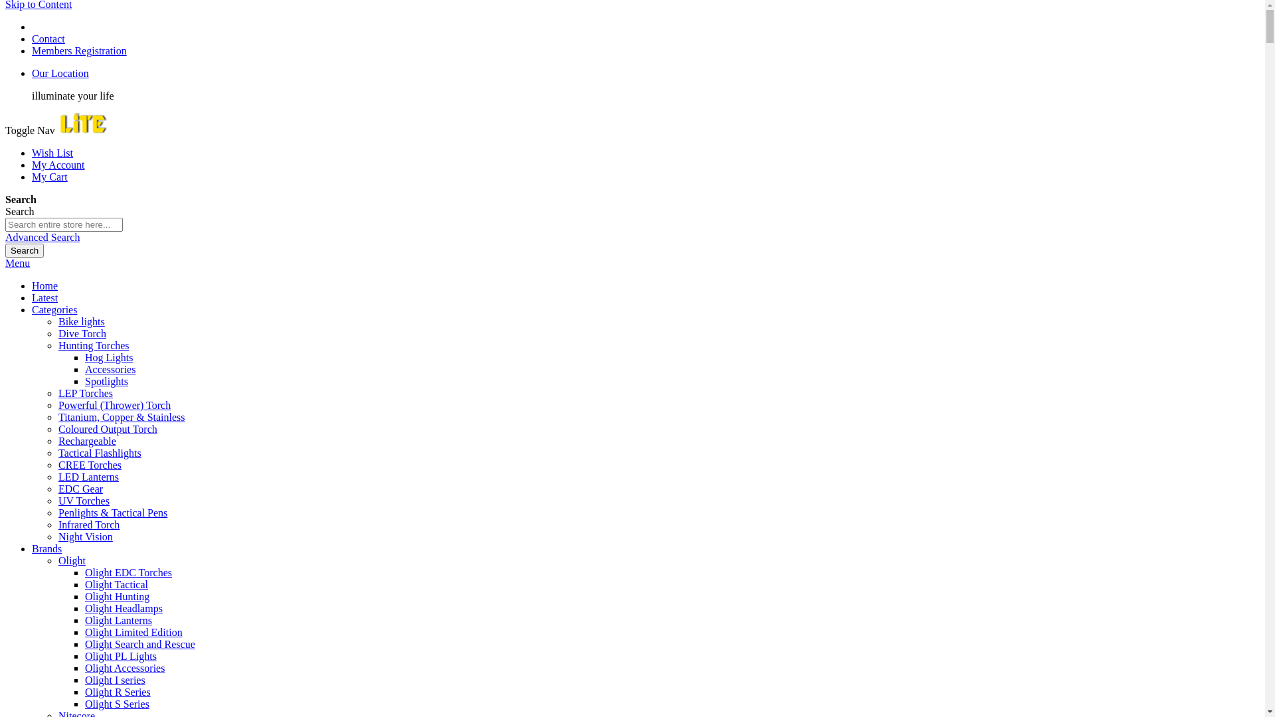 The height and width of the screenshot is (717, 1275). I want to click on Olight Tactical, so click(117, 584).